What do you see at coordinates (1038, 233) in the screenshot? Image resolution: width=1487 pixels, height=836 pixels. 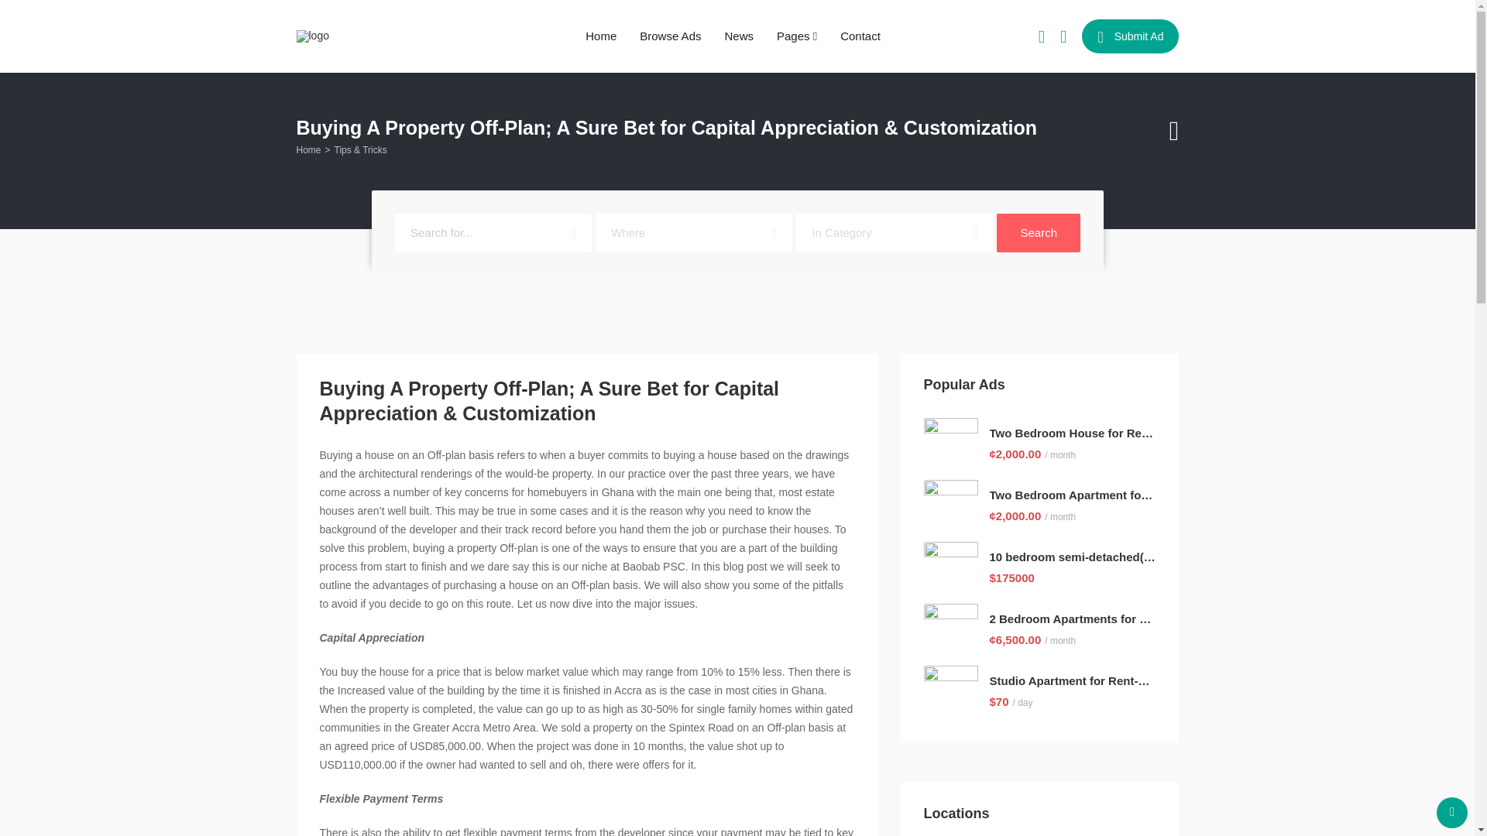 I see `Search` at bounding box center [1038, 233].